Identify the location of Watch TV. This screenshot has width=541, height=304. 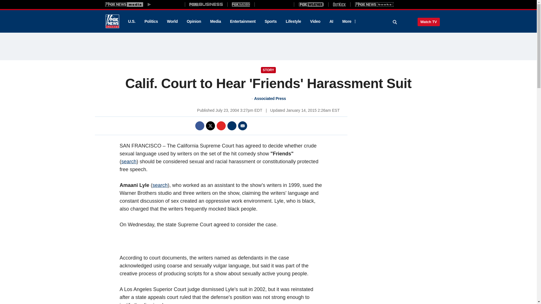
(429, 22).